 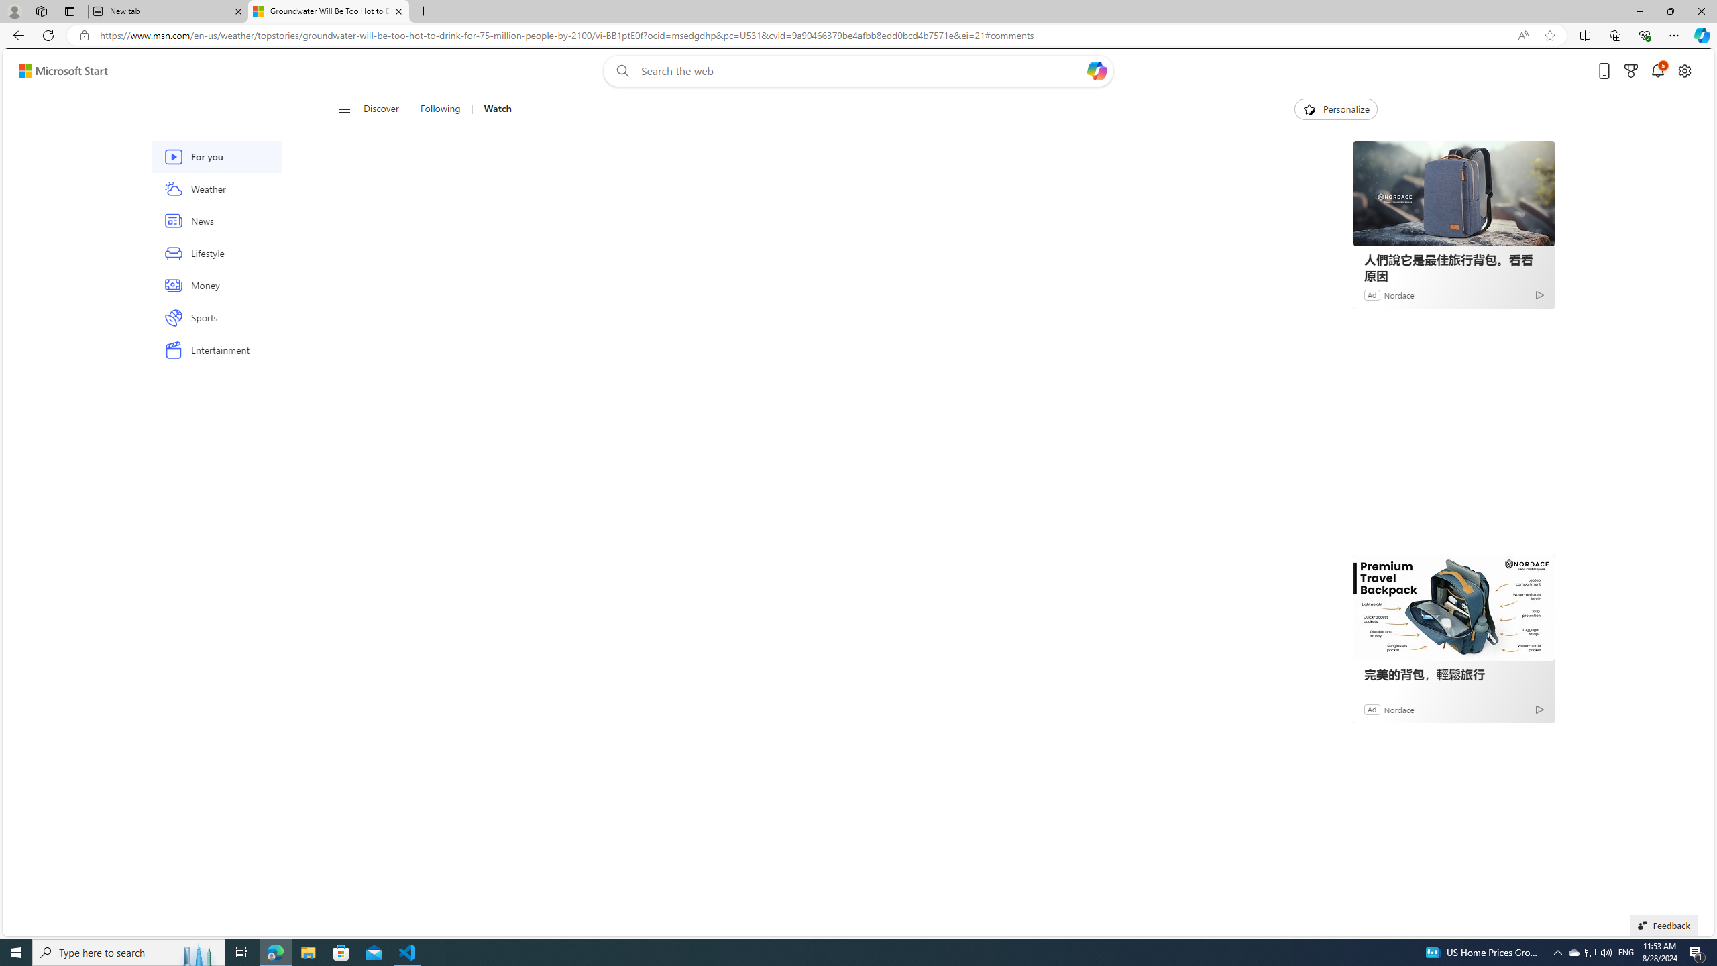 What do you see at coordinates (1336, 109) in the screenshot?
I see `Personalize` at bounding box center [1336, 109].